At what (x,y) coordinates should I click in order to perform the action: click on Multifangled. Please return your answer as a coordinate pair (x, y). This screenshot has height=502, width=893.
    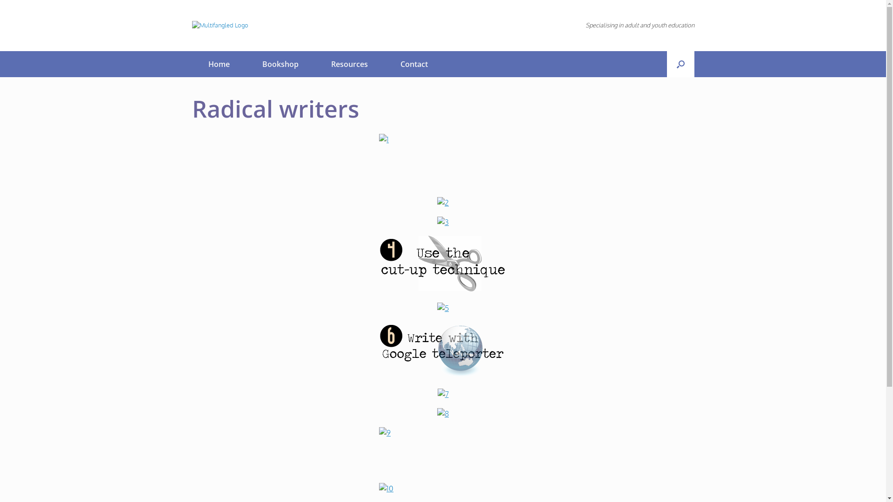
    Looking at the image, I should click on (220, 26).